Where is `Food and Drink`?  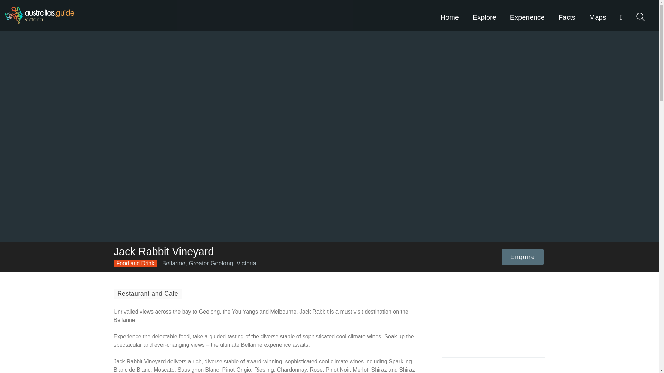 Food and Drink is located at coordinates (135, 263).